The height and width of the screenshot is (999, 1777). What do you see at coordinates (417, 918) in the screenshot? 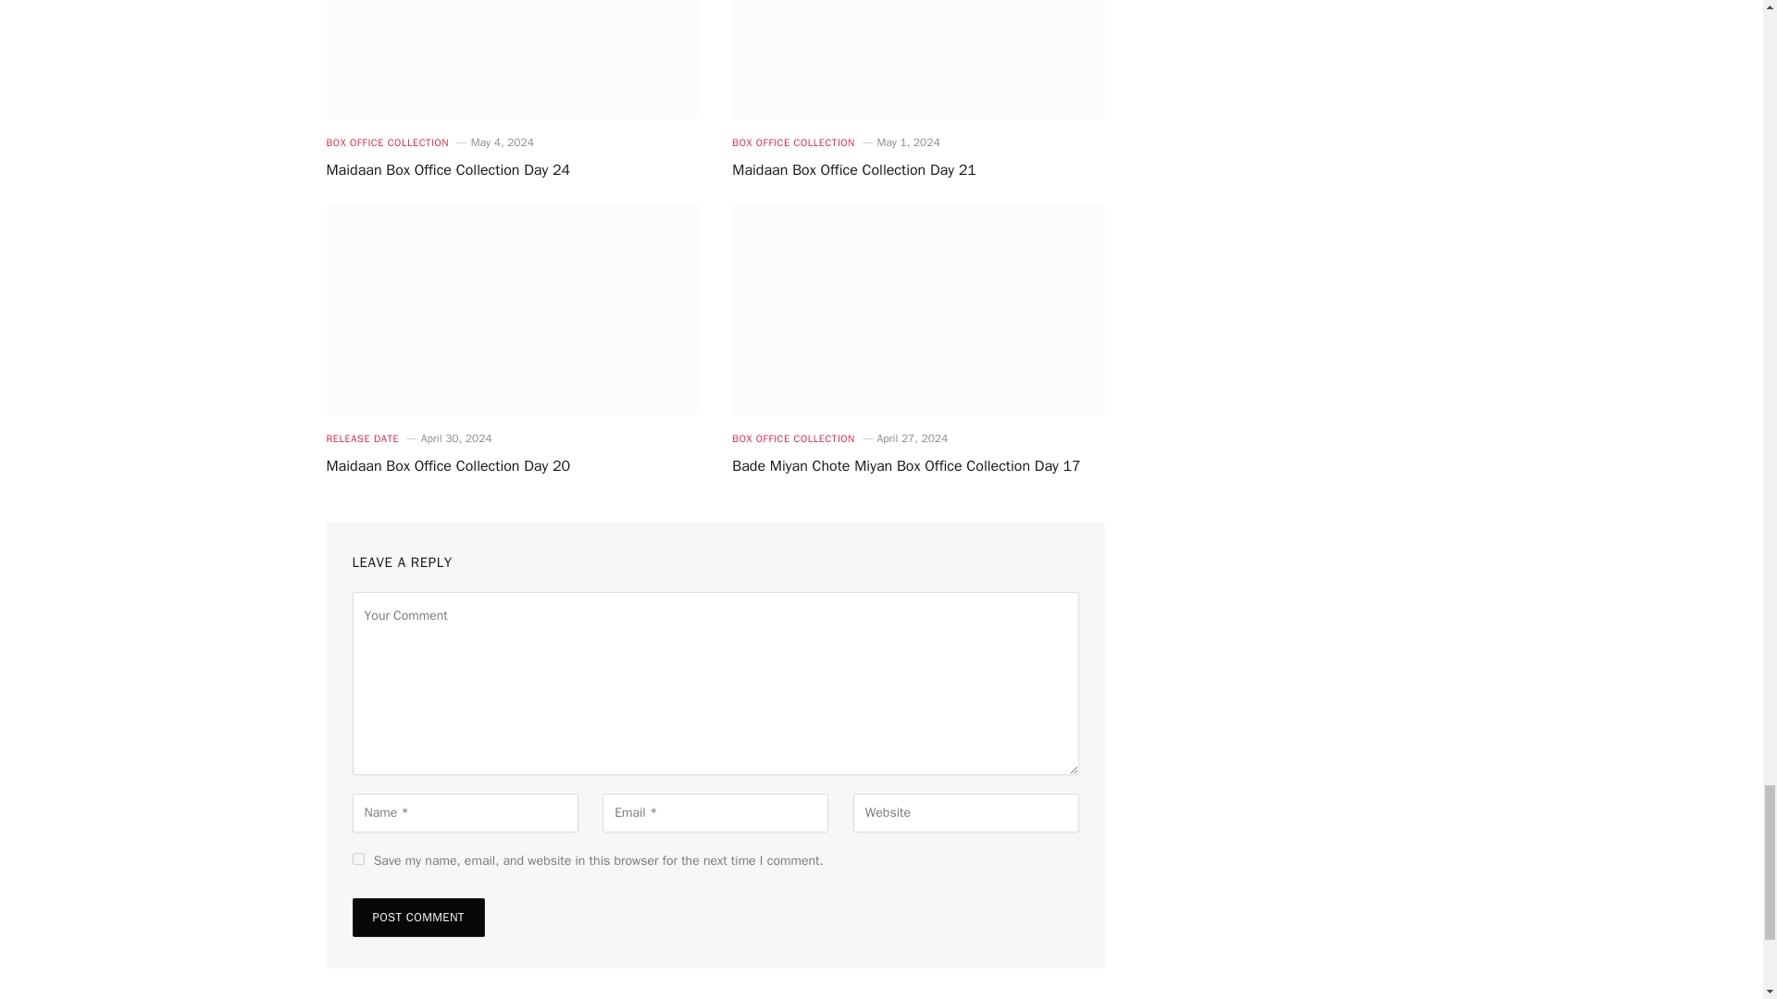
I see `Post Comment` at bounding box center [417, 918].